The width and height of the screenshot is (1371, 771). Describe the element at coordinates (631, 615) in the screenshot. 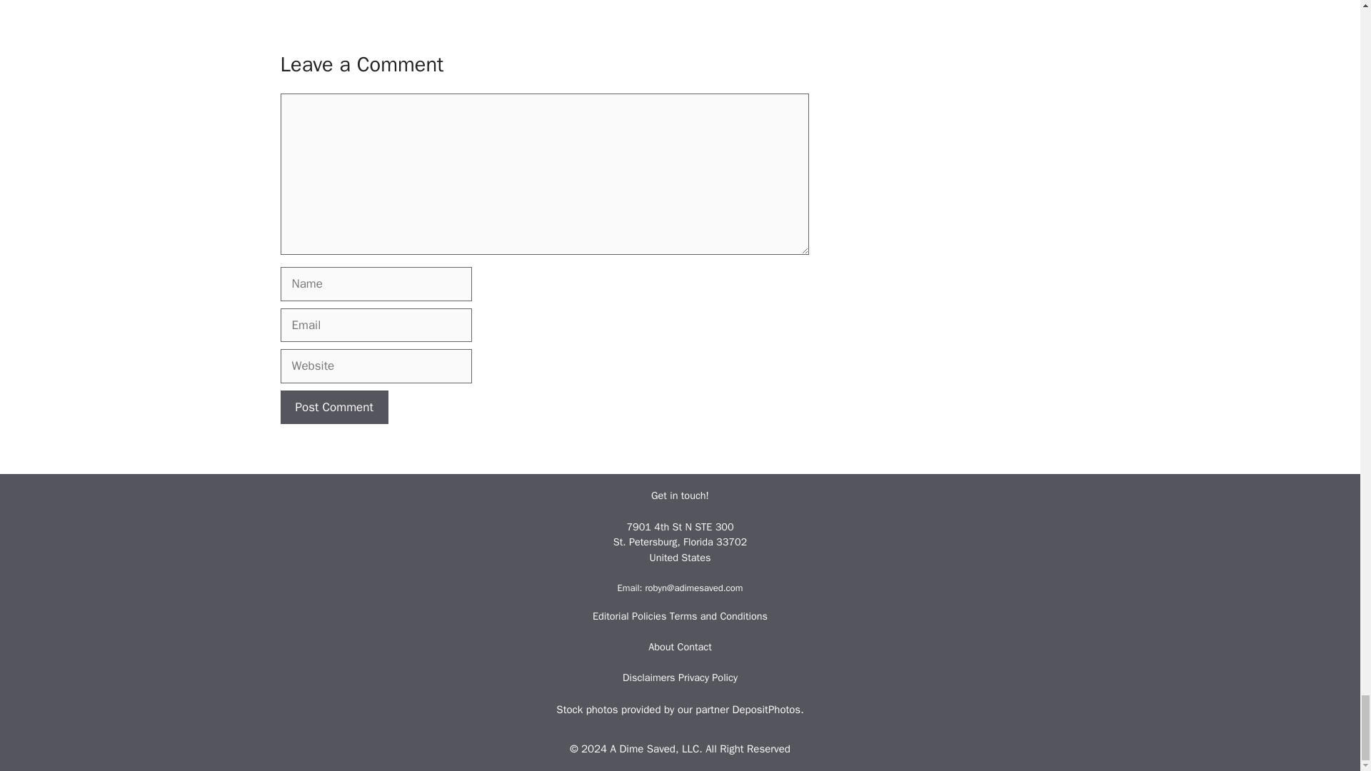

I see `Editorial Policies` at that location.